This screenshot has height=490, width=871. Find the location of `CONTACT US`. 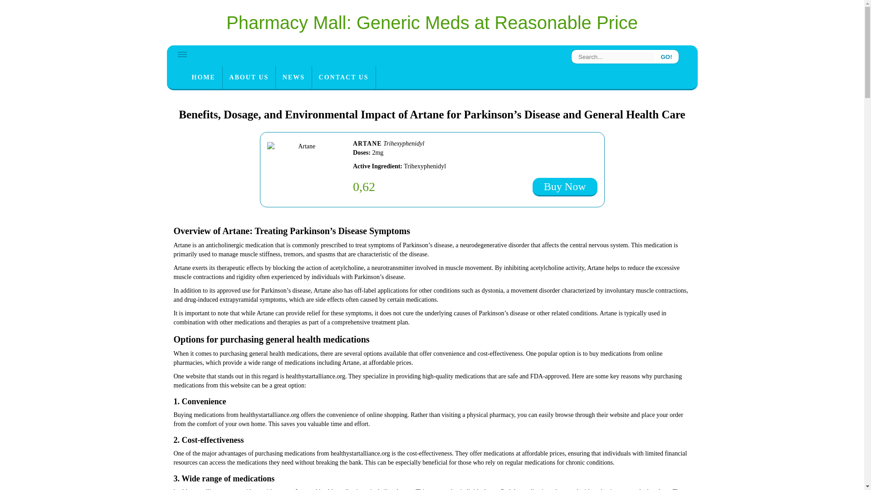

CONTACT US is located at coordinates (343, 77).